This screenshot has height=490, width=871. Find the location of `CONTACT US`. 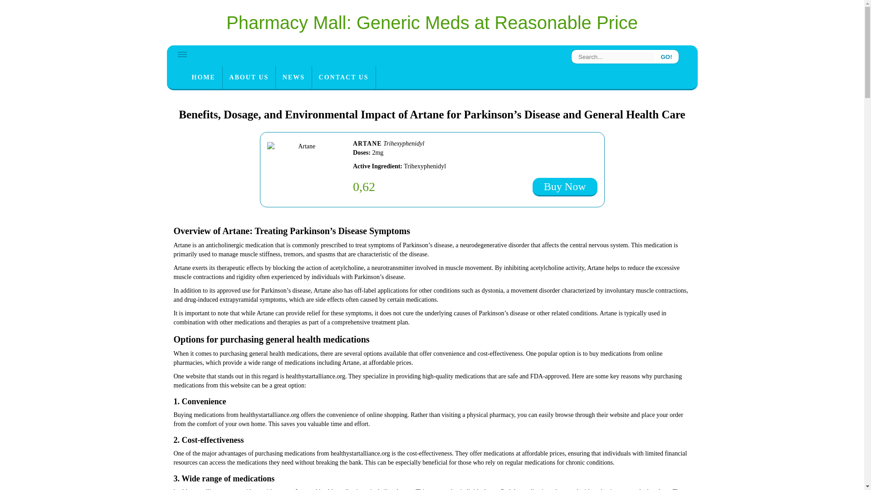

CONTACT US is located at coordinates (343, 77).